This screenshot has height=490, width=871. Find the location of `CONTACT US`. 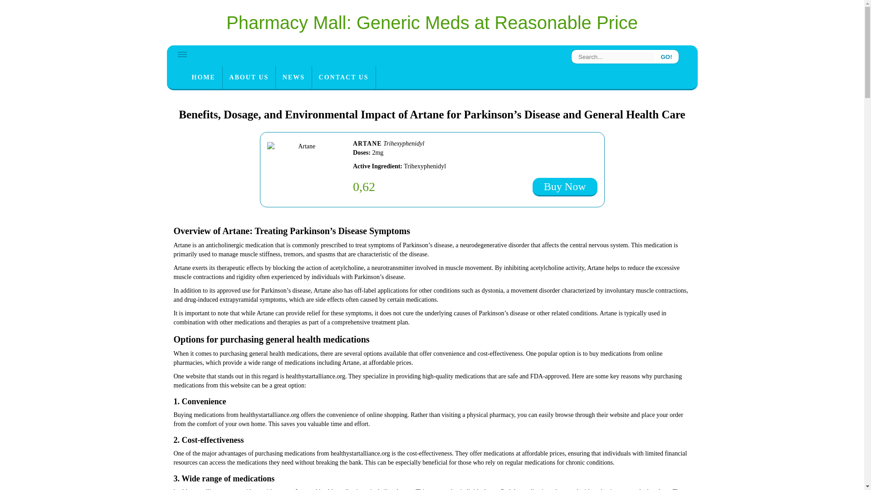

CONTACT US is located at coordinates (343, 77).